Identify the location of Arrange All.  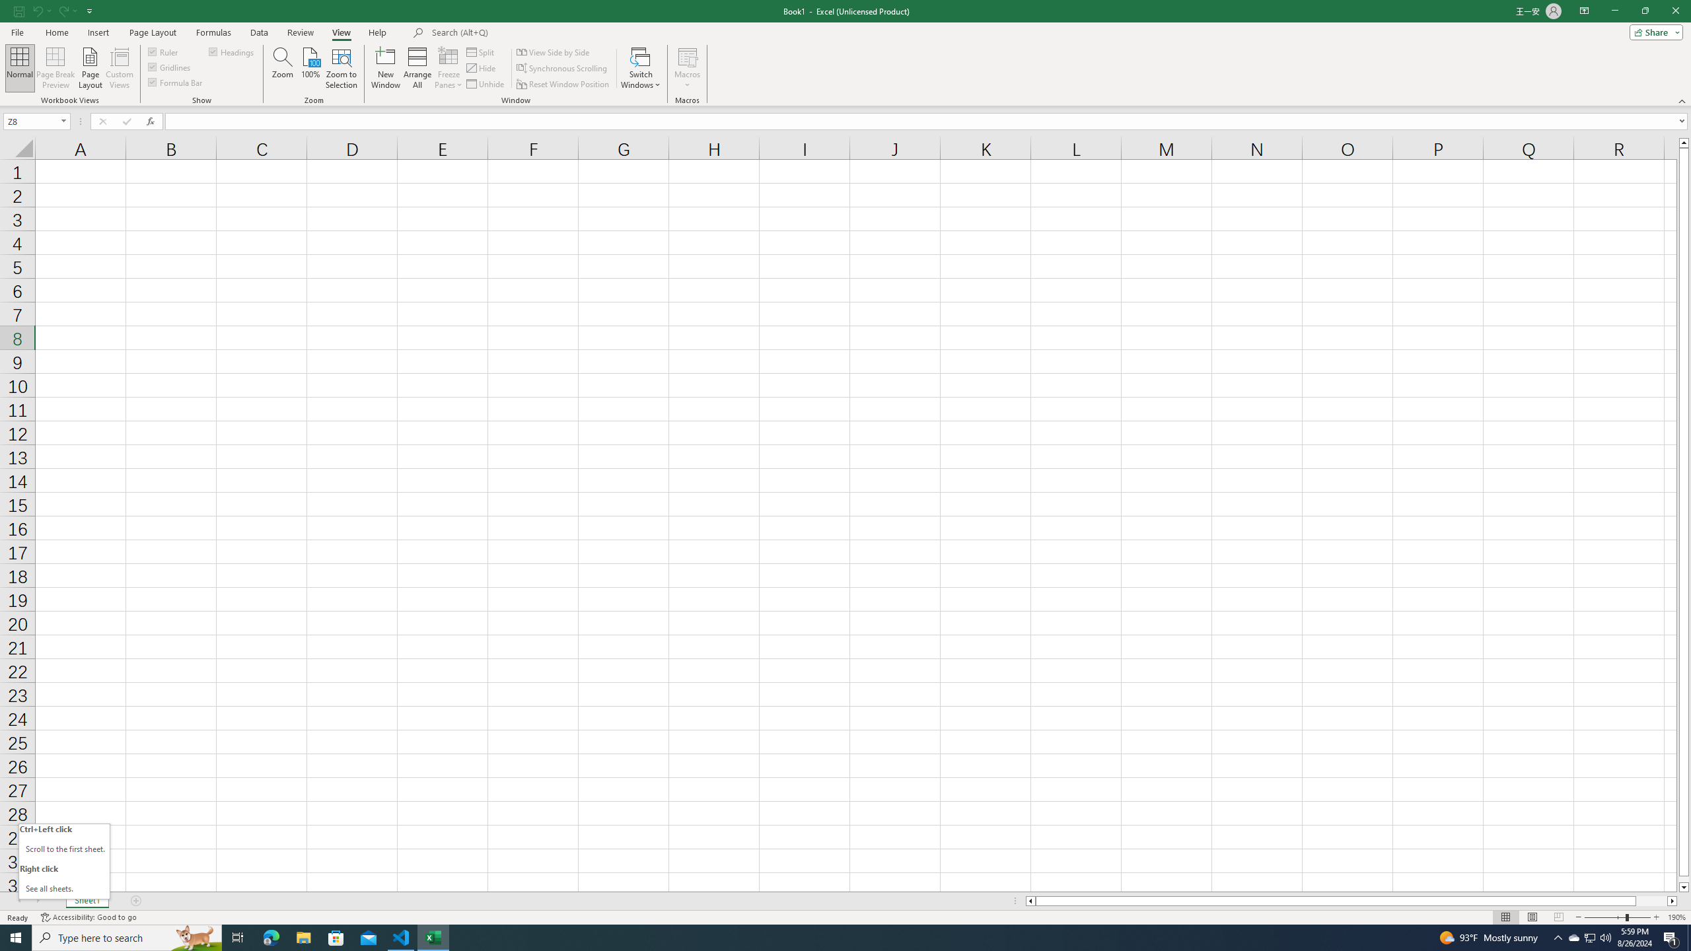
(417, 68).